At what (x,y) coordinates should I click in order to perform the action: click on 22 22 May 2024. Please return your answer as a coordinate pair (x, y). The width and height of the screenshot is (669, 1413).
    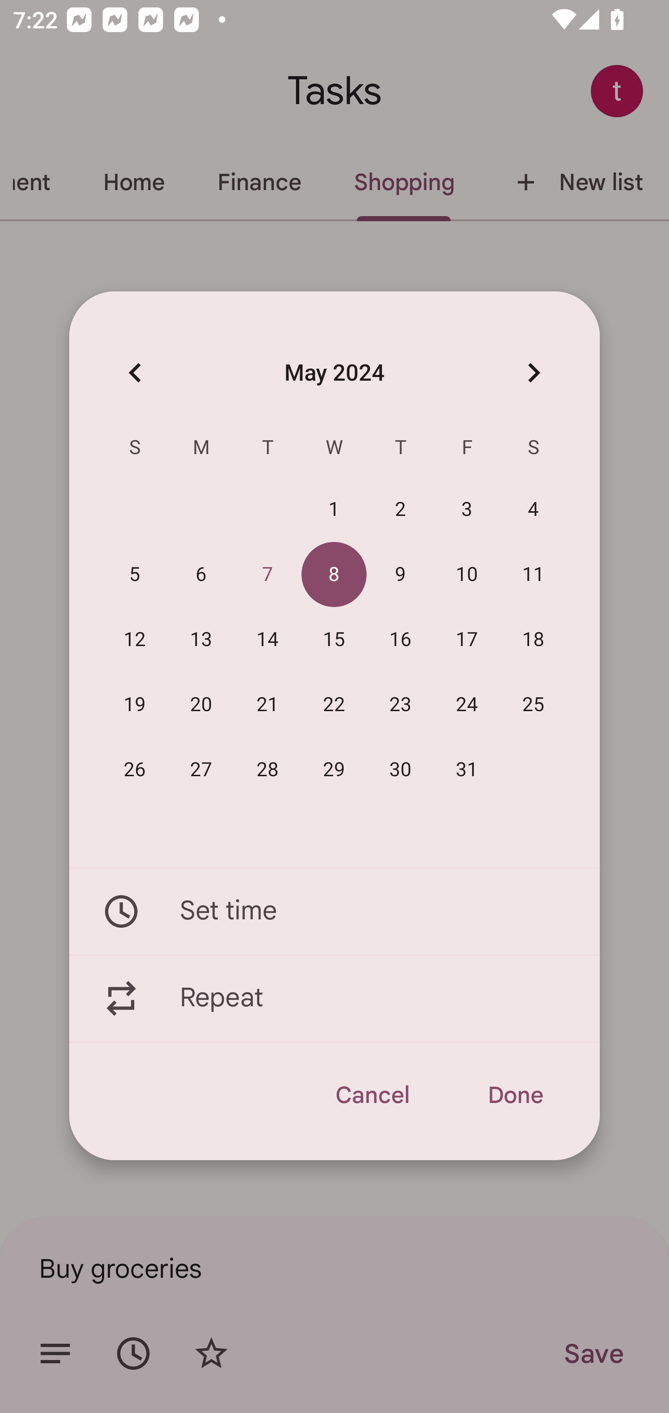
    Looking at the image, I should click on (334, 705).